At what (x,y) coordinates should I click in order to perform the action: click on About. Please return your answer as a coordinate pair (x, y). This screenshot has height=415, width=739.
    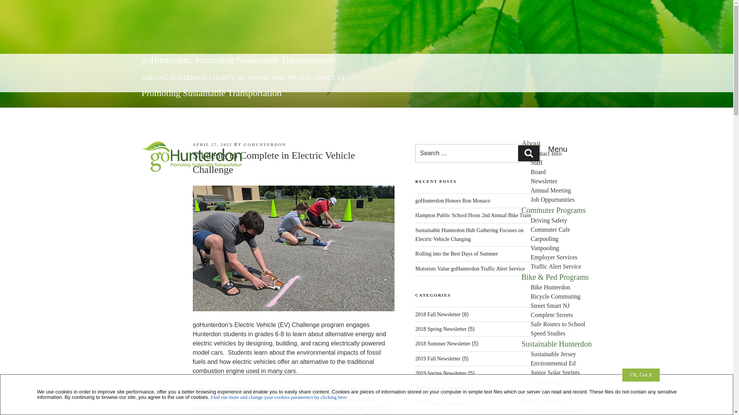
    Looking at the image, I should click on (531, 143).